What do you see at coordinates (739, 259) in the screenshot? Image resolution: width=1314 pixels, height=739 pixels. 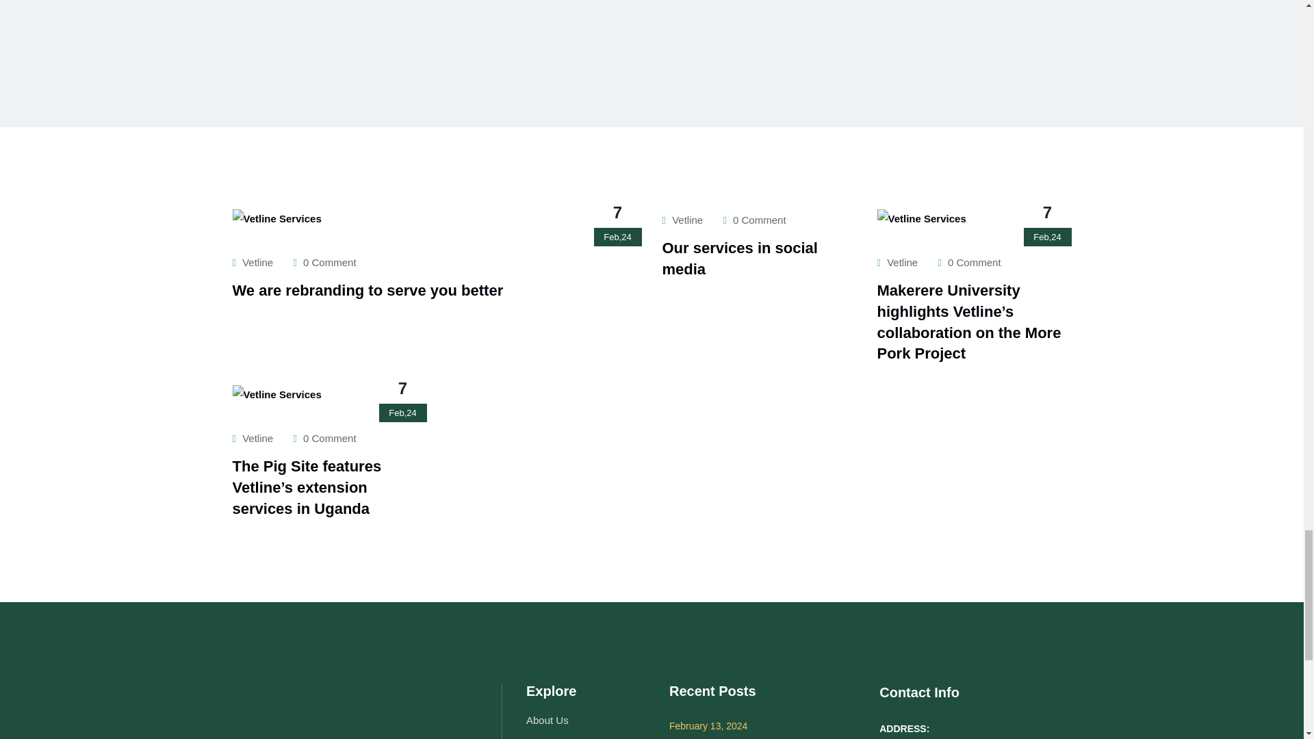 I see `Our services in social media` at bounding box center [739, 259].